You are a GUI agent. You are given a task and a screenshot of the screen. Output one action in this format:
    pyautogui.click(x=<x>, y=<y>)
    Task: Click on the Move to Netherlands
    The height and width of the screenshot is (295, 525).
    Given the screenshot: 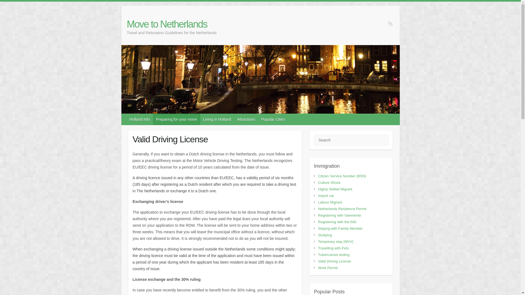 What is the action you would take?
    pyautogui.click(x=172, y=24)
    